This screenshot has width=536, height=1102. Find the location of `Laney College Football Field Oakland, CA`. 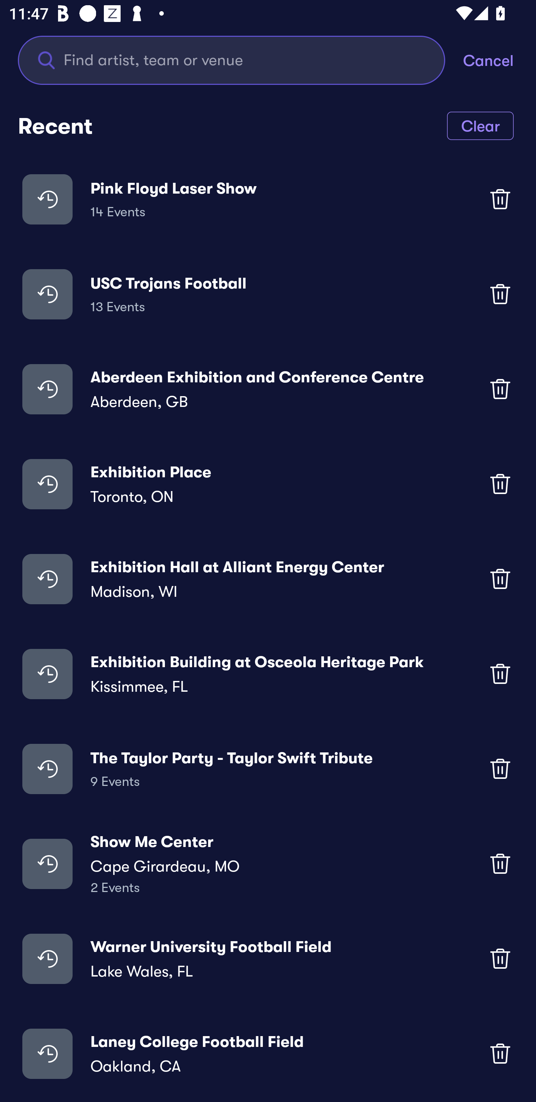

Laney College Football Field Oakland, CA is located at coordinates (268, 1053).